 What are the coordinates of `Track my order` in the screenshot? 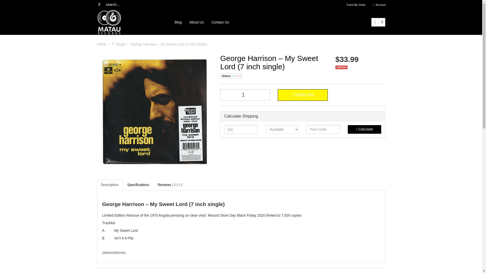 It's located at (356, 5).